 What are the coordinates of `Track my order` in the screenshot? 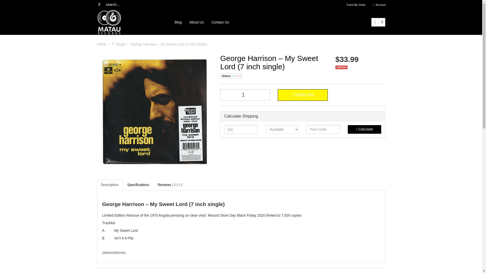 It's located at (356, 5).